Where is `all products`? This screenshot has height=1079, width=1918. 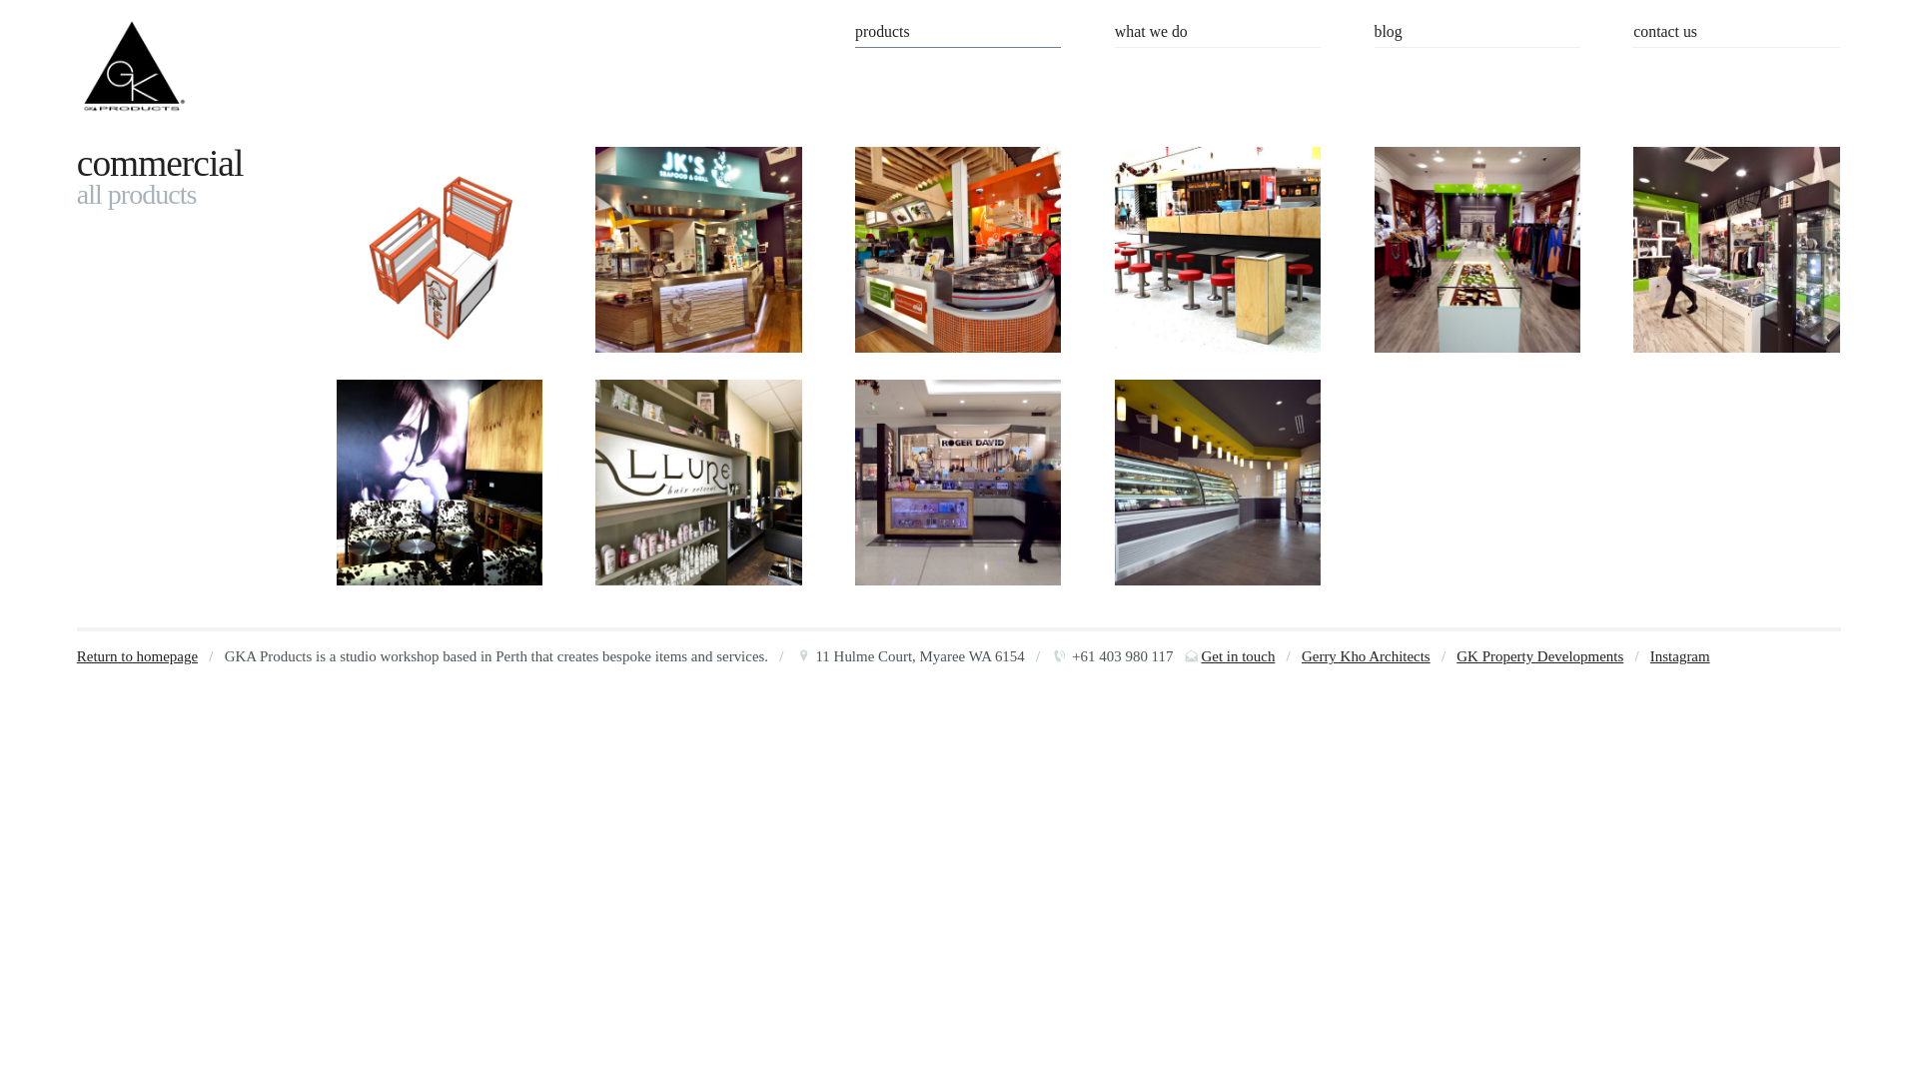 all products is located at coordinates (137, 194).